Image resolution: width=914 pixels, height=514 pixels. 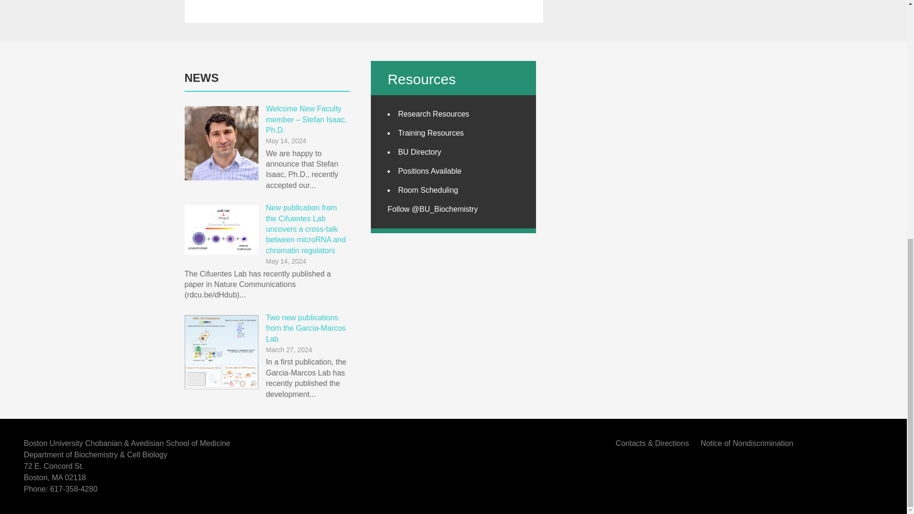 I want to click on NEWS, so click(x=202, y=78).